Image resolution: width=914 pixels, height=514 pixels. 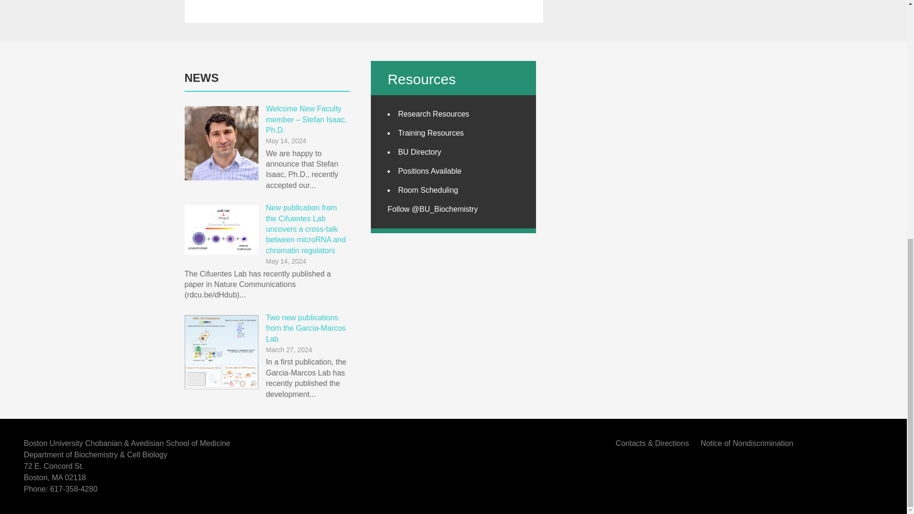 I want to click on NEWS, so click(x=202, y=78).